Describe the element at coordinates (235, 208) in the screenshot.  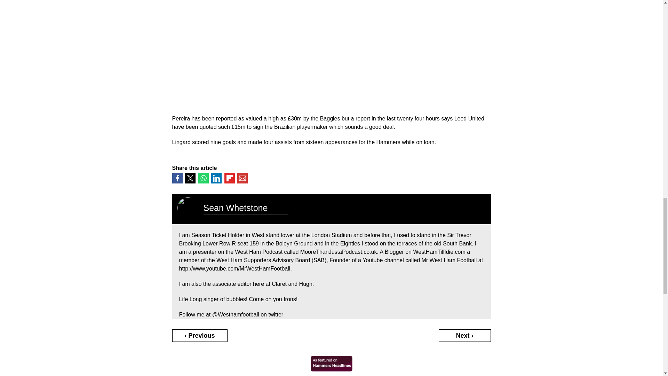
I see `Sean Whetstone` at that location.